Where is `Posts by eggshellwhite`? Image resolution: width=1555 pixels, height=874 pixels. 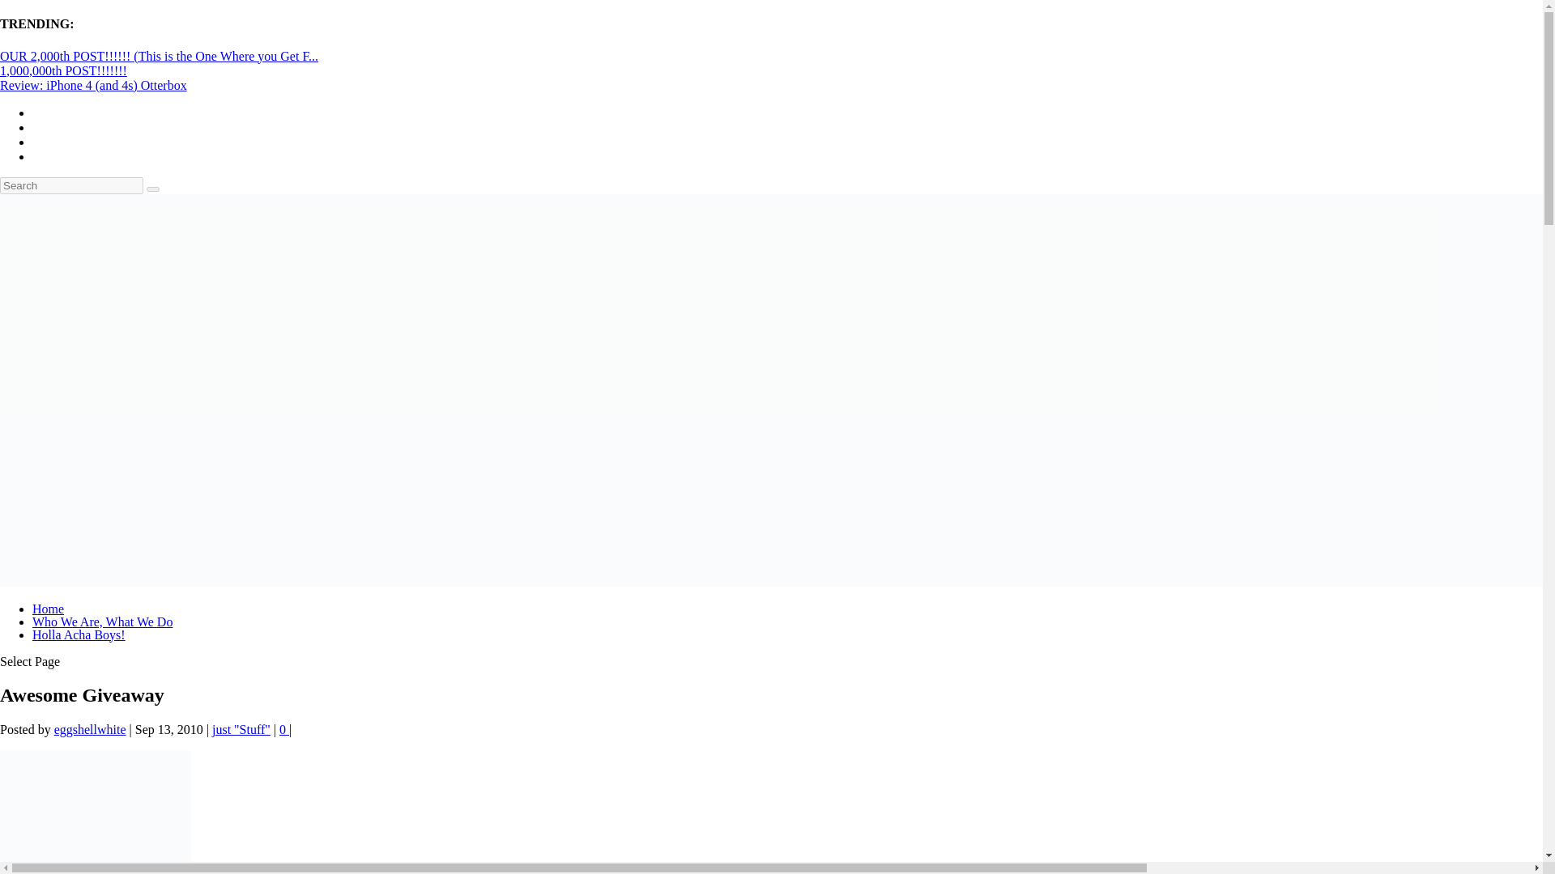 Posts by eggshellwhite is located at coordinates (90, 730).